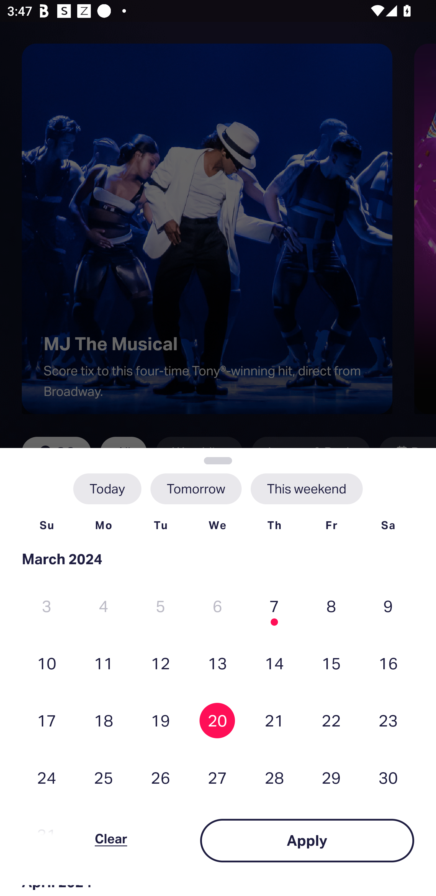  What do you see at coordinates (217, 606) in the screenshot?
I see `6` at bounding box center [217, 606].